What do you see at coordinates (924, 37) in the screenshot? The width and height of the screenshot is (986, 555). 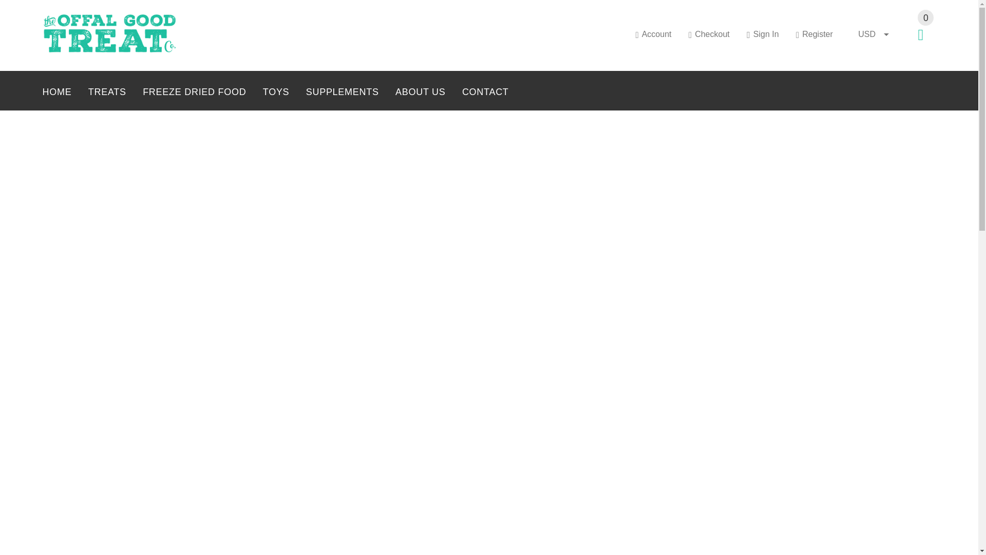 I see `0` at bounding box center [924, 37].